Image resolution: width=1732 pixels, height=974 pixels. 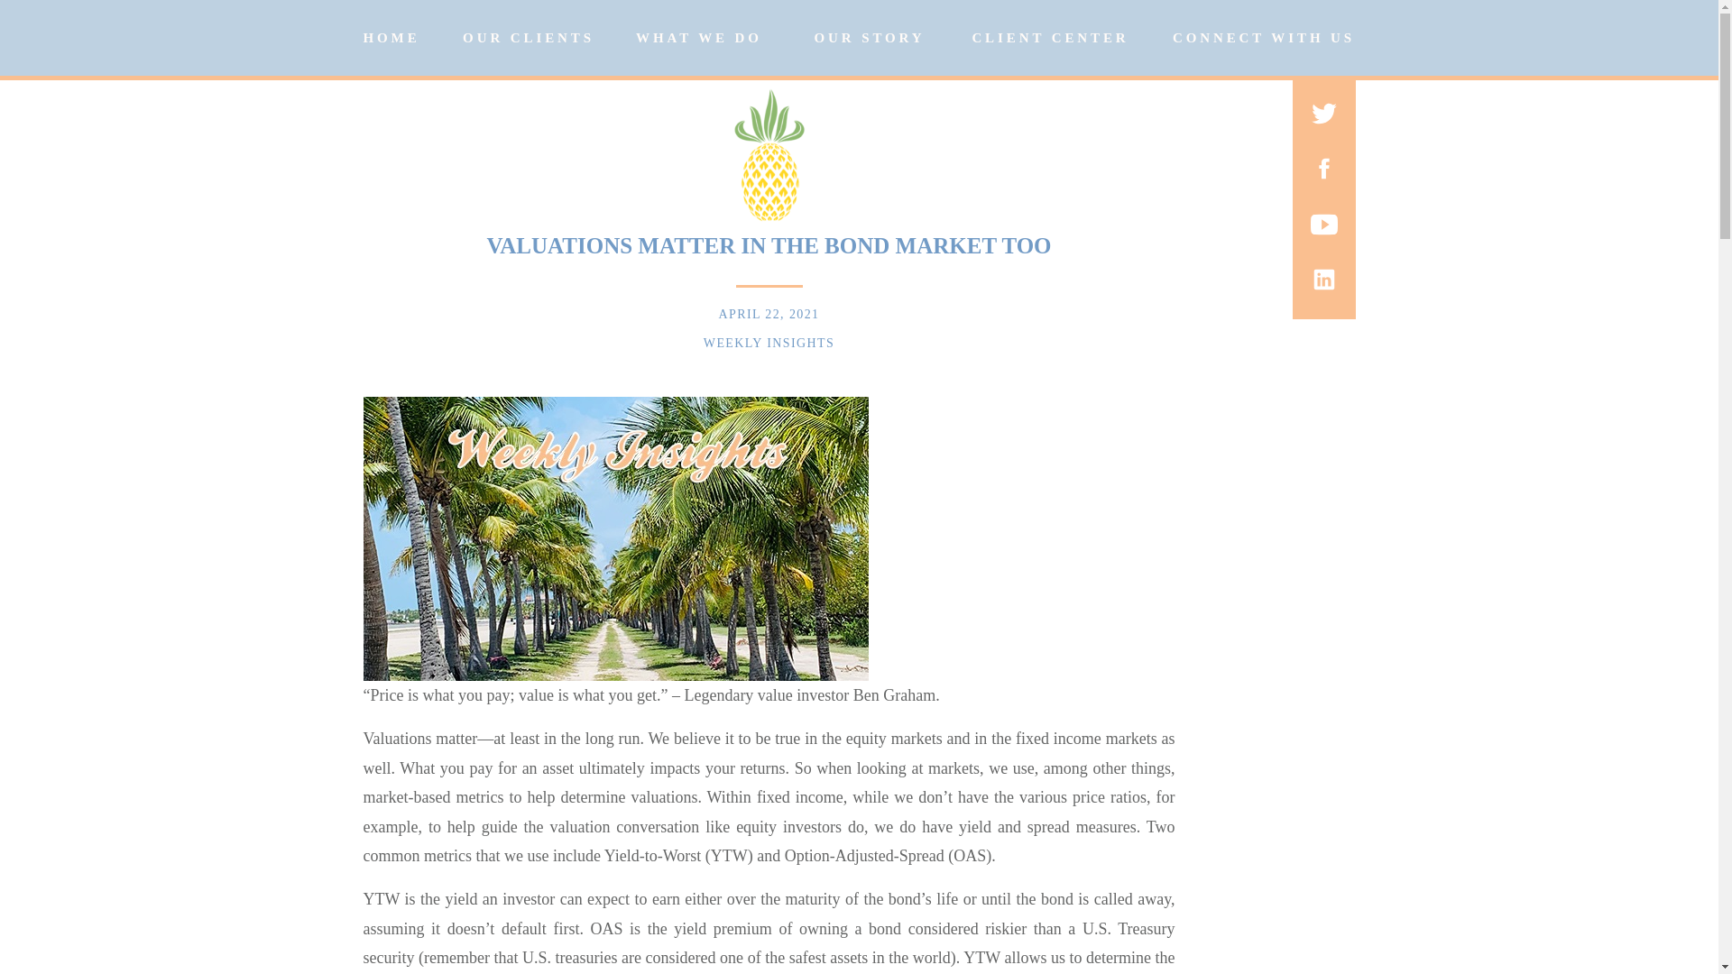 What do you see at coordinates (698, 38) in the screenshot?
I see `WHAT WE DO` at bounding box center [698, 38].